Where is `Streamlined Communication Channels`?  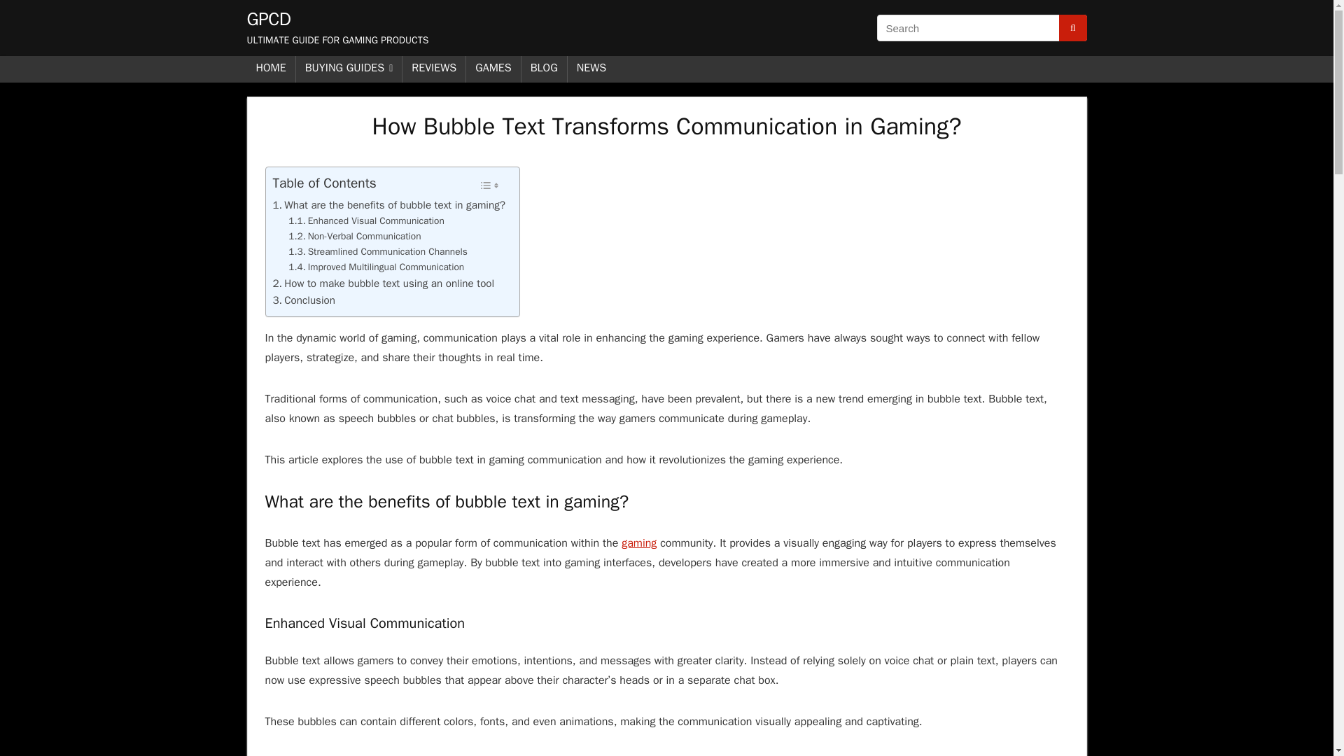 Streamlined Communication Channels is located at coordinates (378, 252).